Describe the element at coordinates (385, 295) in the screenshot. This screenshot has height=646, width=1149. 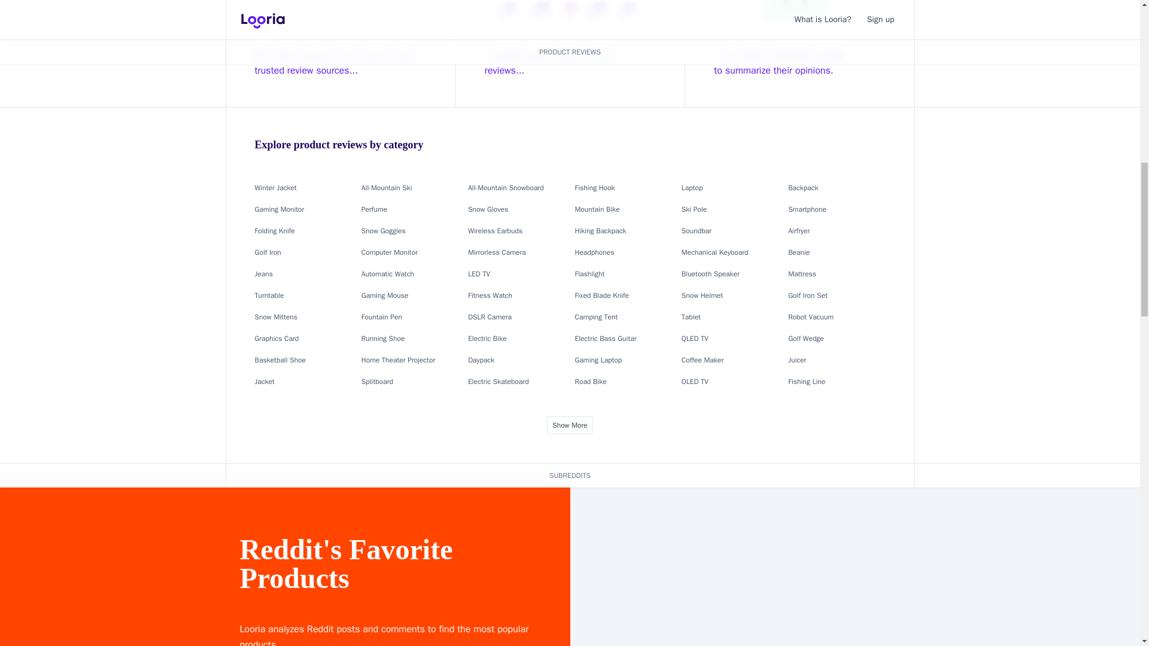
I see `Gaming Mouse` at that location.